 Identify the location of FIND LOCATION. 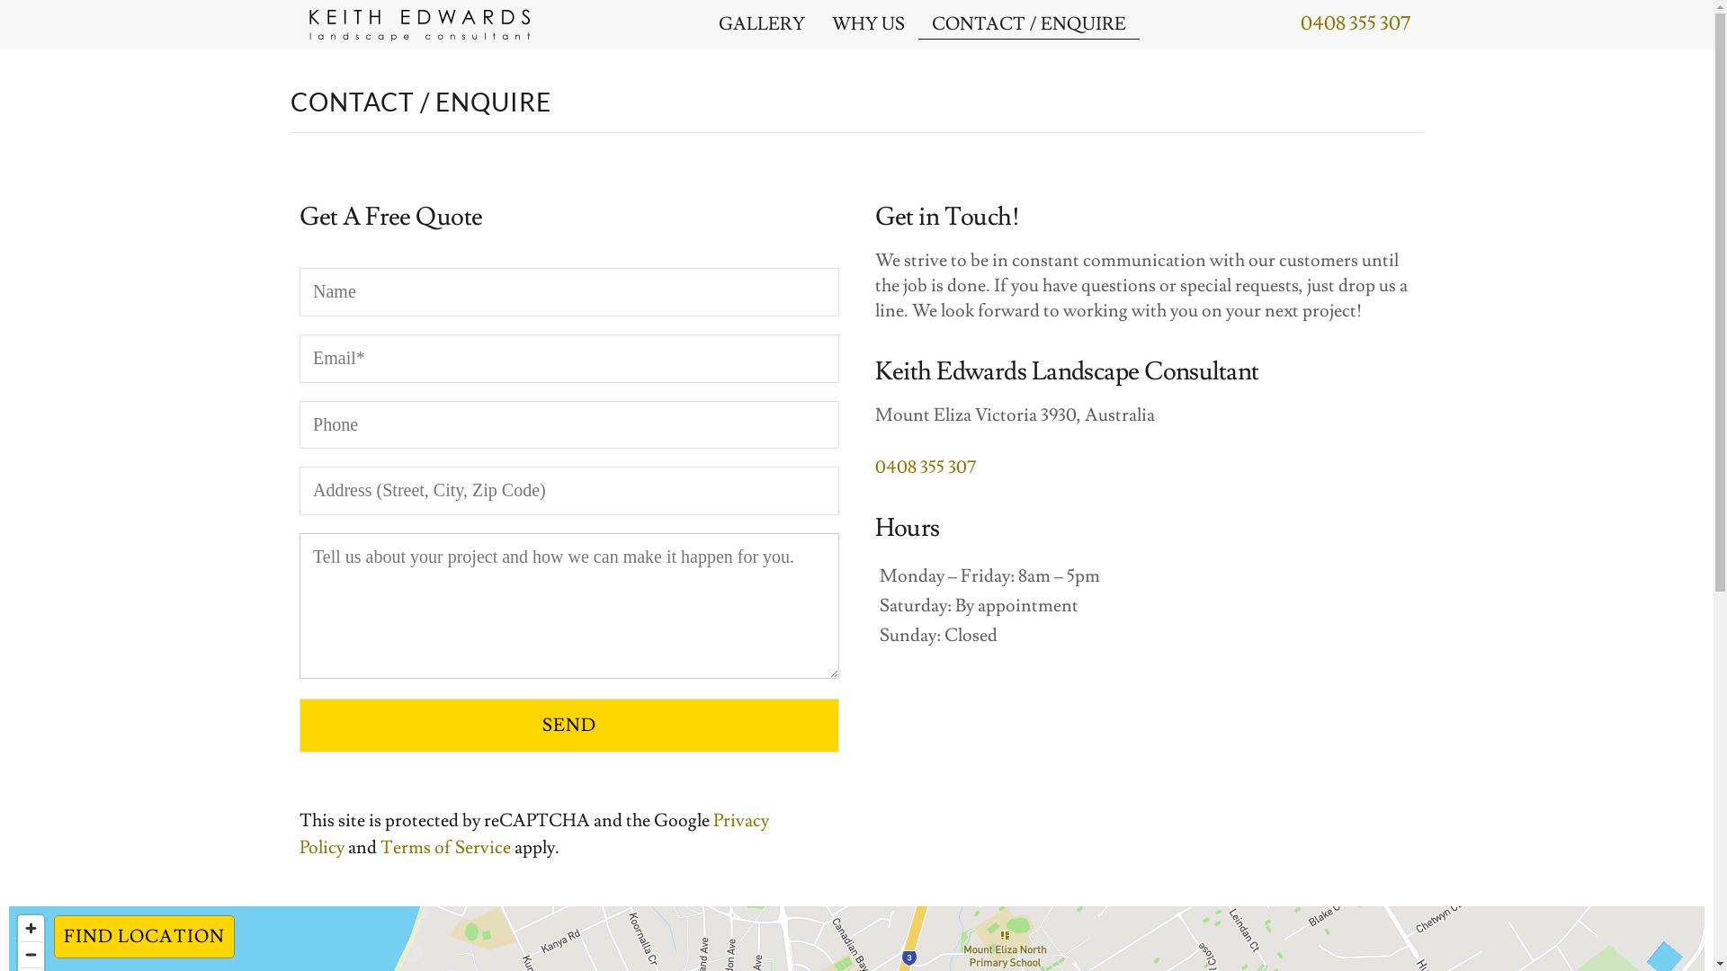
(144, 937).